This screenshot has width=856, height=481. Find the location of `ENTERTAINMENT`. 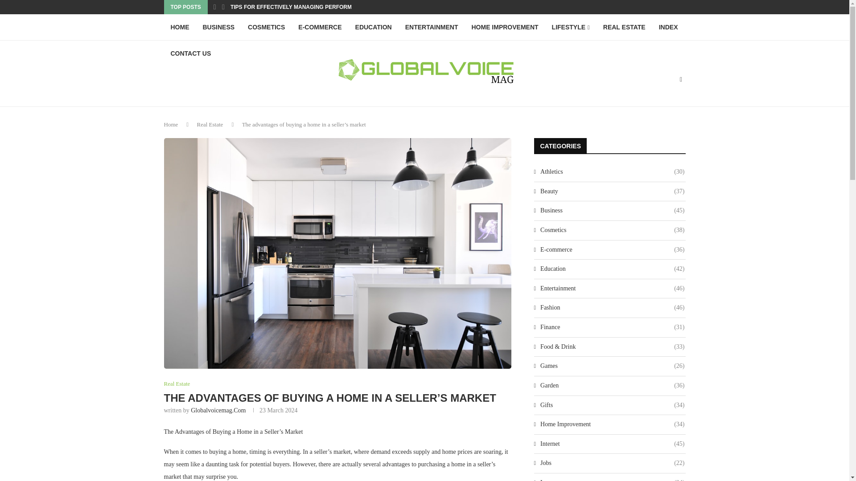

ENTERTAINMENT is located at coordinates (432, 27).